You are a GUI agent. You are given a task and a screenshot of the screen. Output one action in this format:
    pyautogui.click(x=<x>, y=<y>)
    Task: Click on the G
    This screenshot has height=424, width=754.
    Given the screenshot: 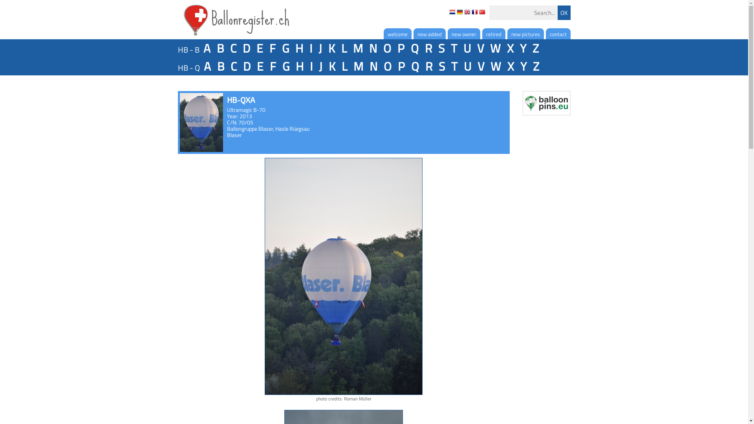 What is the action you would take?
    pyautogui.click(x=285, y=48)
    